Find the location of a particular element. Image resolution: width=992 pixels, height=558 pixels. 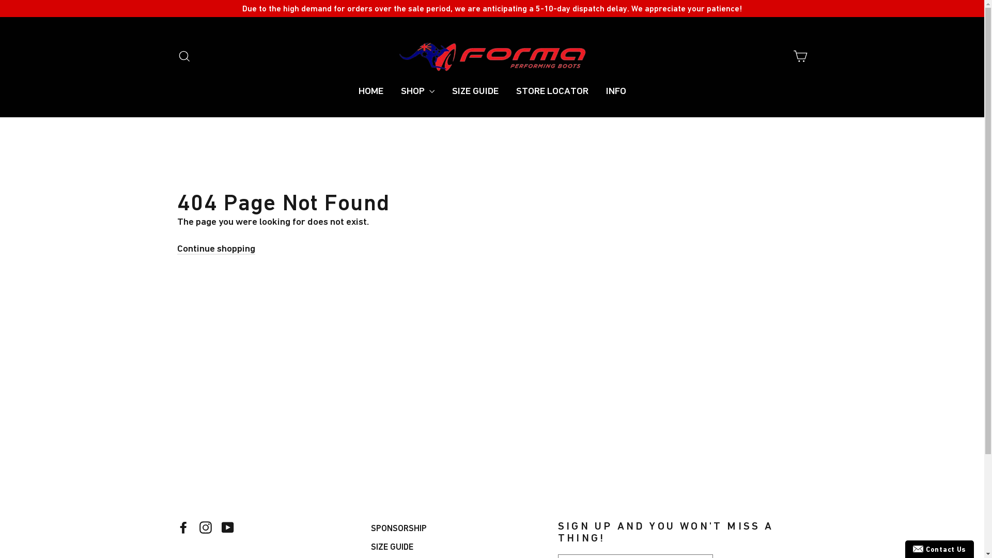

INFO is located at coordinates (616, 91).